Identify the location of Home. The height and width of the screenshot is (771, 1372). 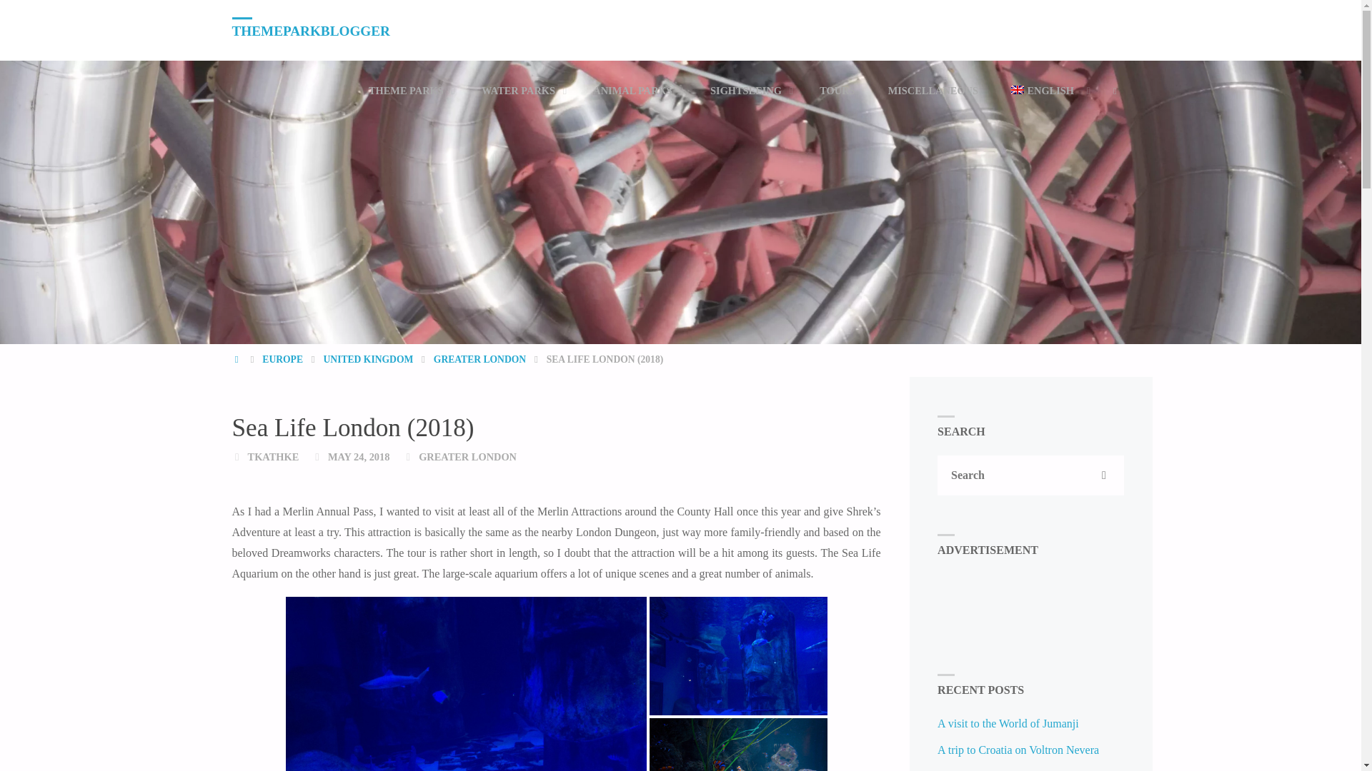
(237, 358).